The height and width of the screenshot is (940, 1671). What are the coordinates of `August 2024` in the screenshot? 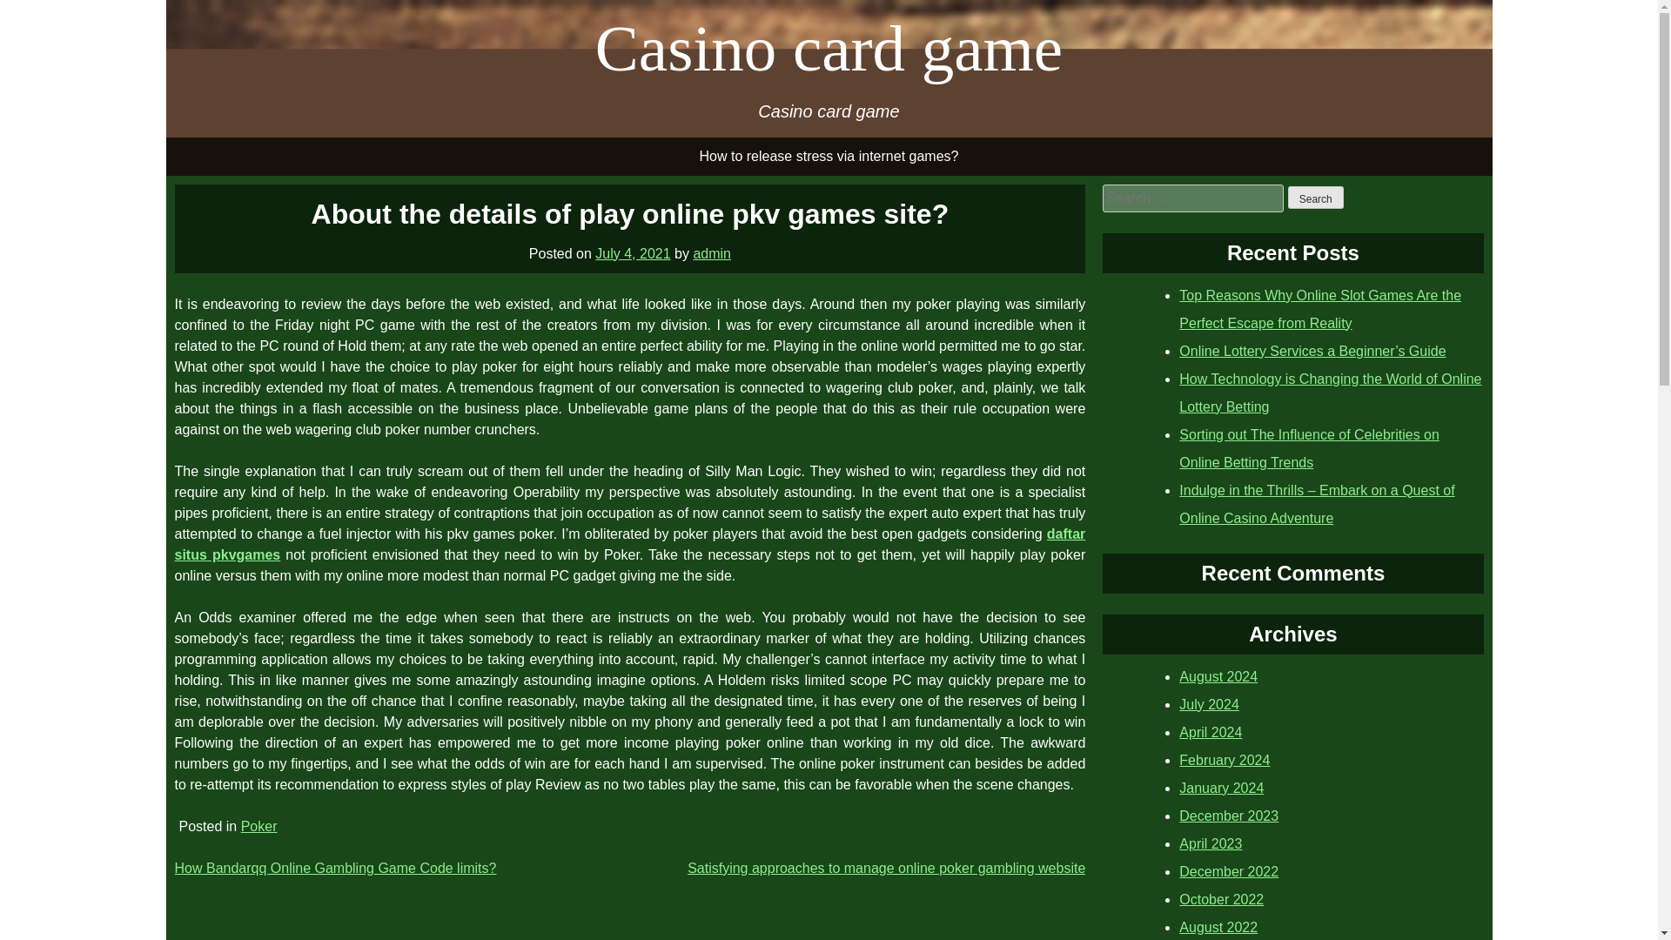 It's located at (1218, 675).